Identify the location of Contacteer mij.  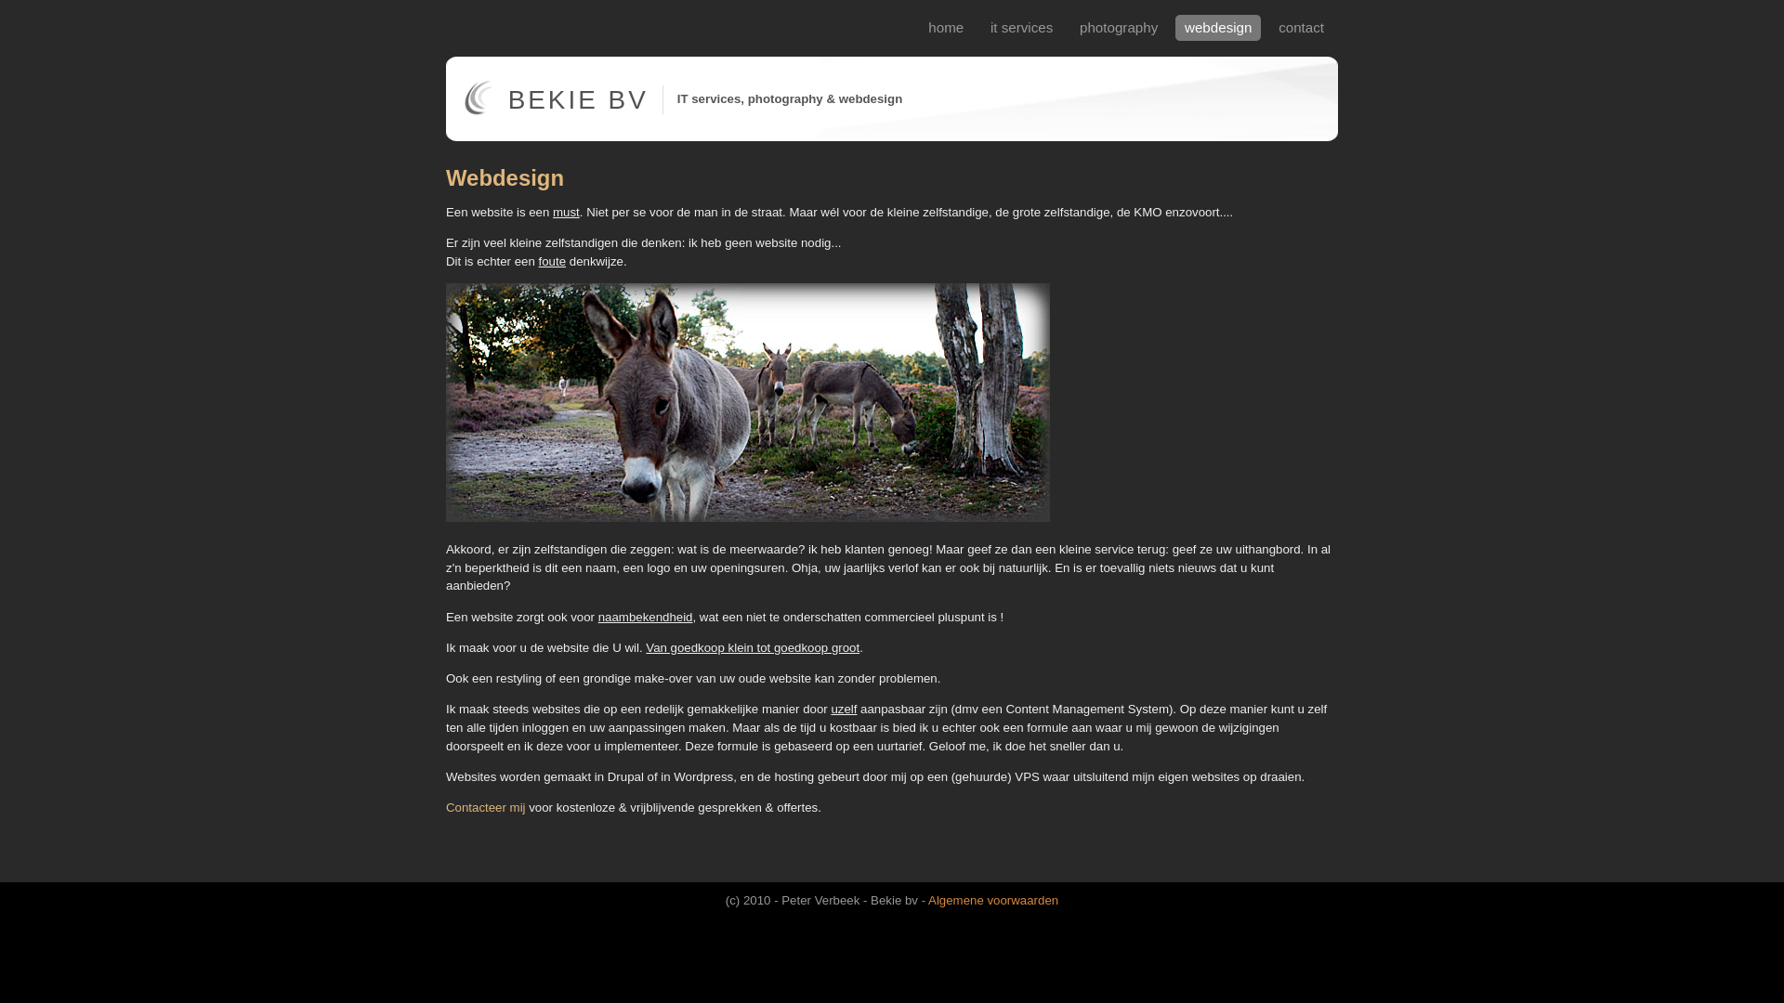
(486, 808).